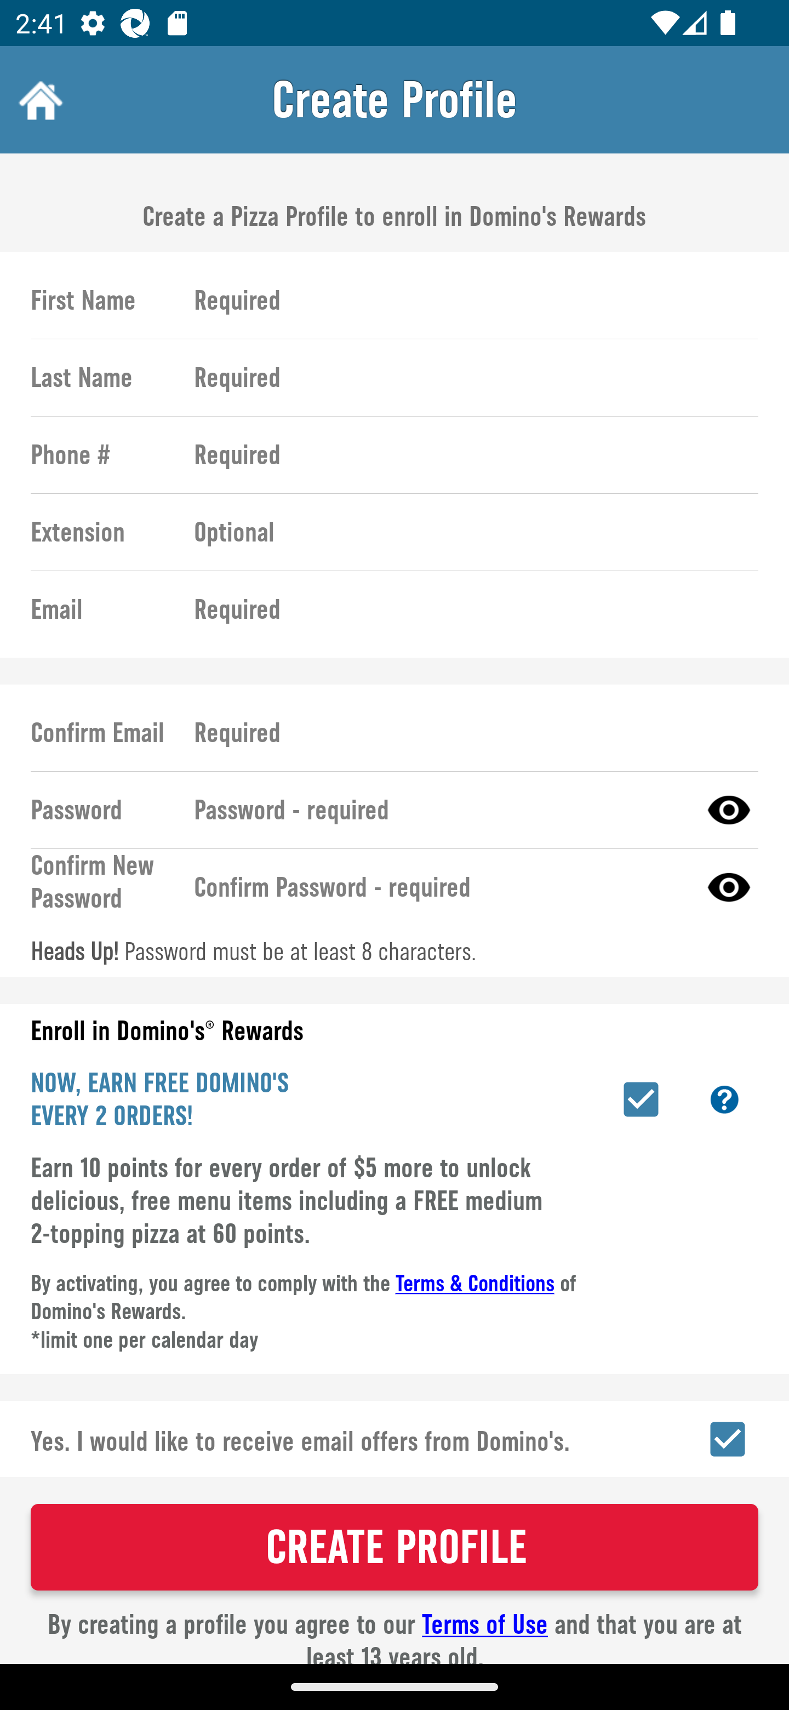 This screenshot has width=789, height=1710. I want to click on Required Email is required. 
, so click(466, 609).